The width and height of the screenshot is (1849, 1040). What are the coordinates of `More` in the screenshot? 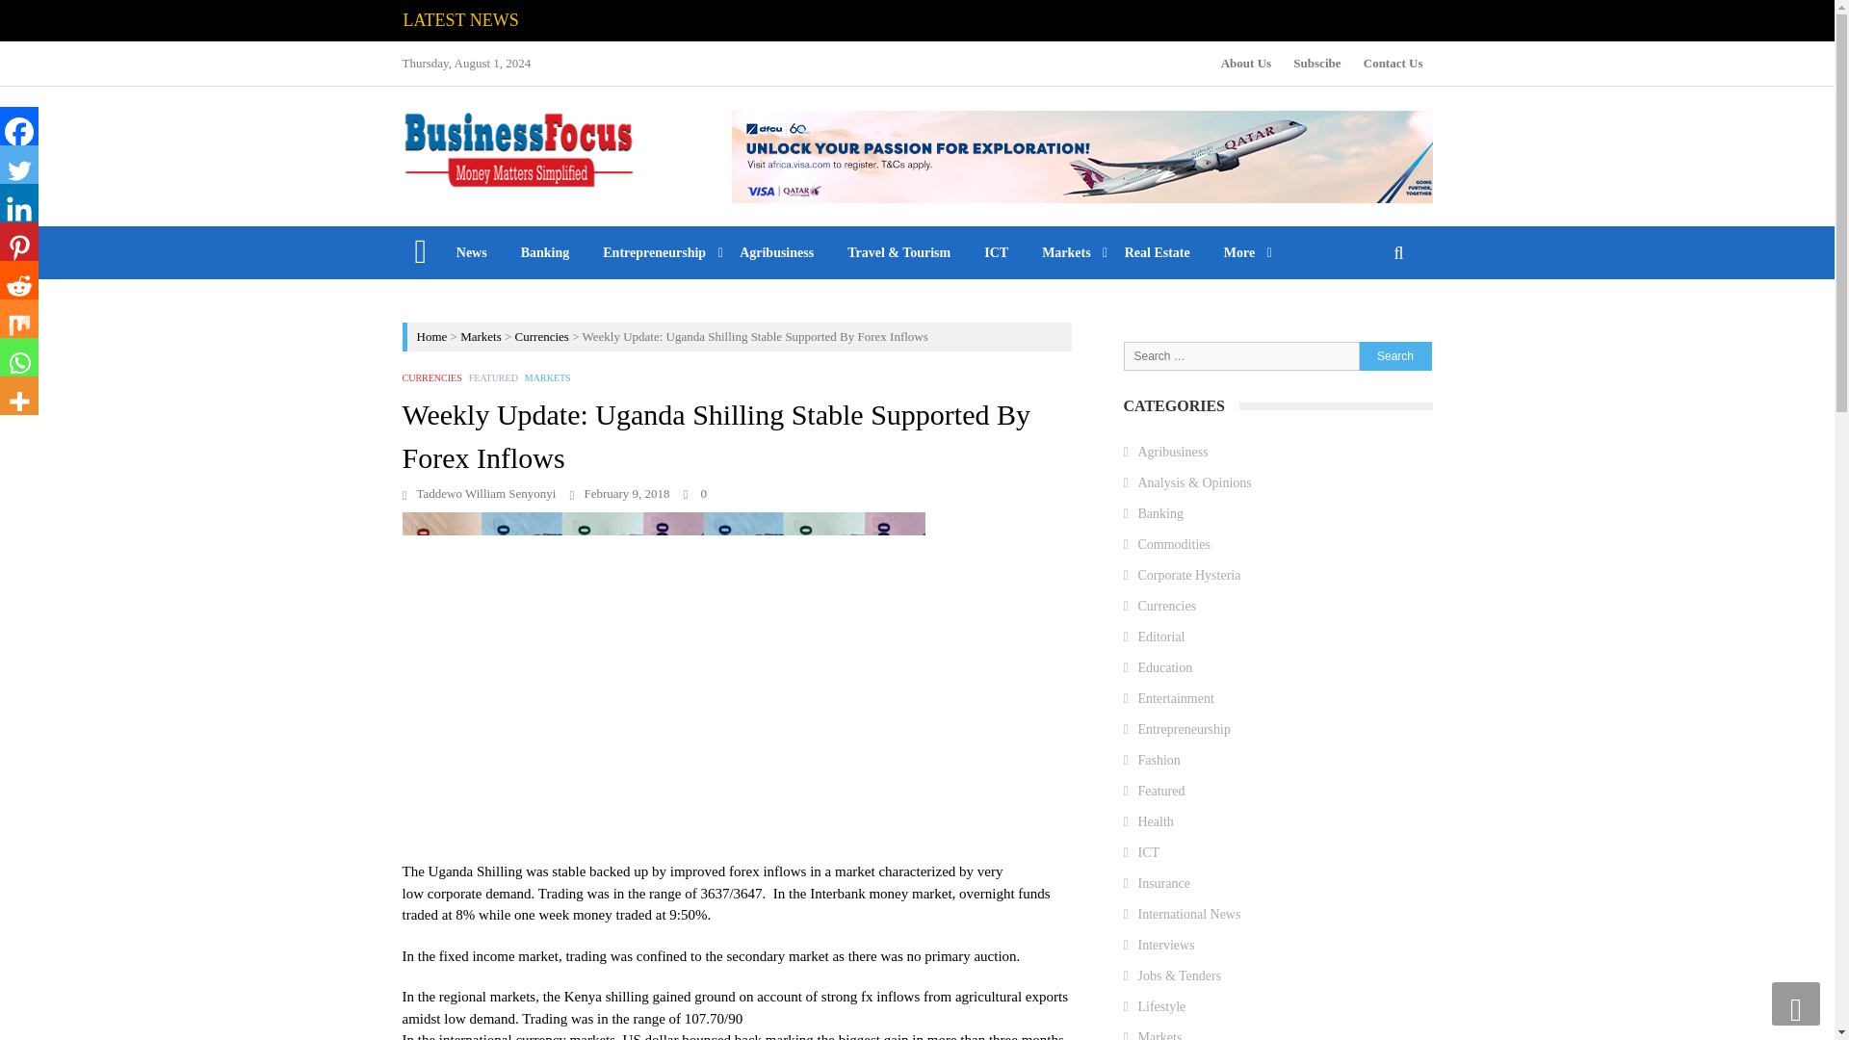 It's located at (19, 395).